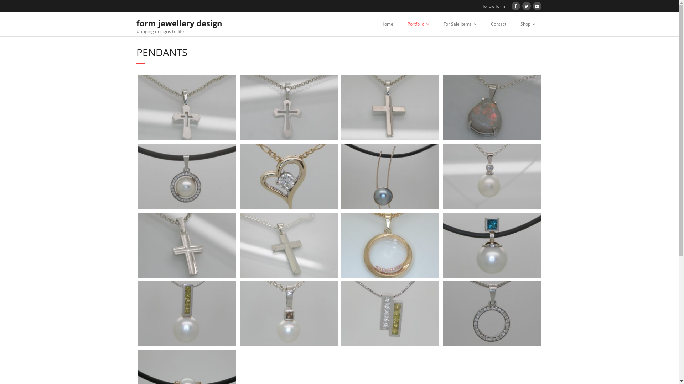 The height and width of the screenshot is (384, 684). I want to click on OPAL PENDANT, so click(394, 97).